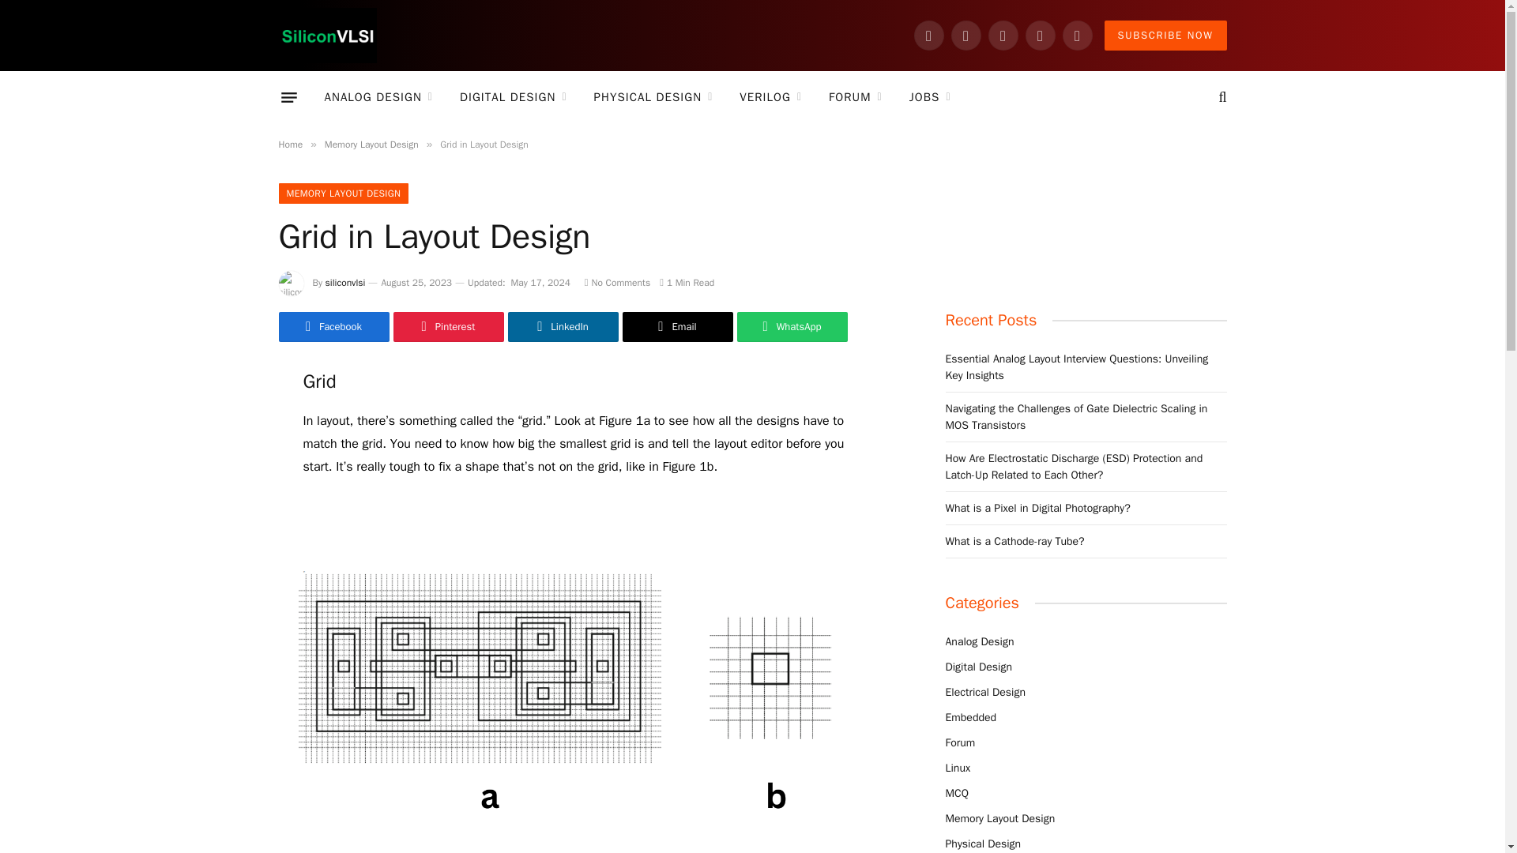  What do you see at coordinates (771, 96) in the screenshot?
I see `VERILOG` at bounding box center [771, 96].